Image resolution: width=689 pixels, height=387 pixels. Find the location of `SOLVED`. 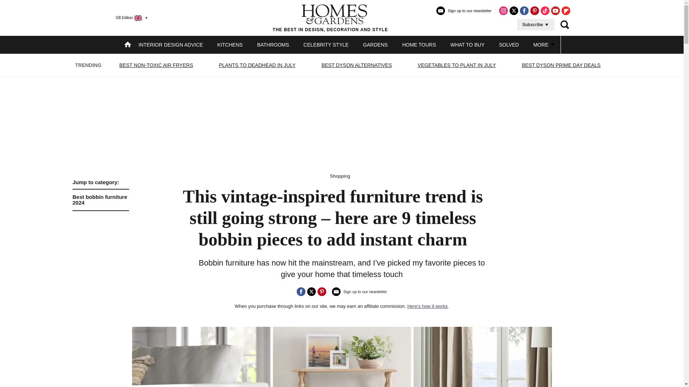

SOLVED is located at coordinates (509, 44).